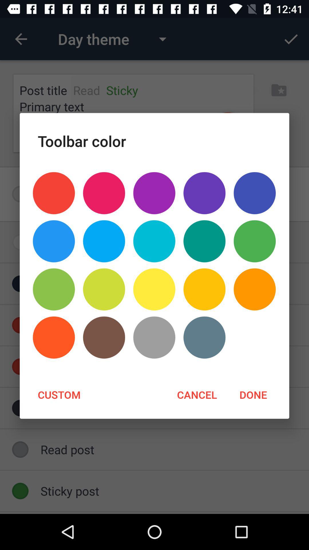  What do you see at coordinates (255, 193) in the screenshot?
I see `choose icon below toolbar color icon` at bounding box center [255, 193].